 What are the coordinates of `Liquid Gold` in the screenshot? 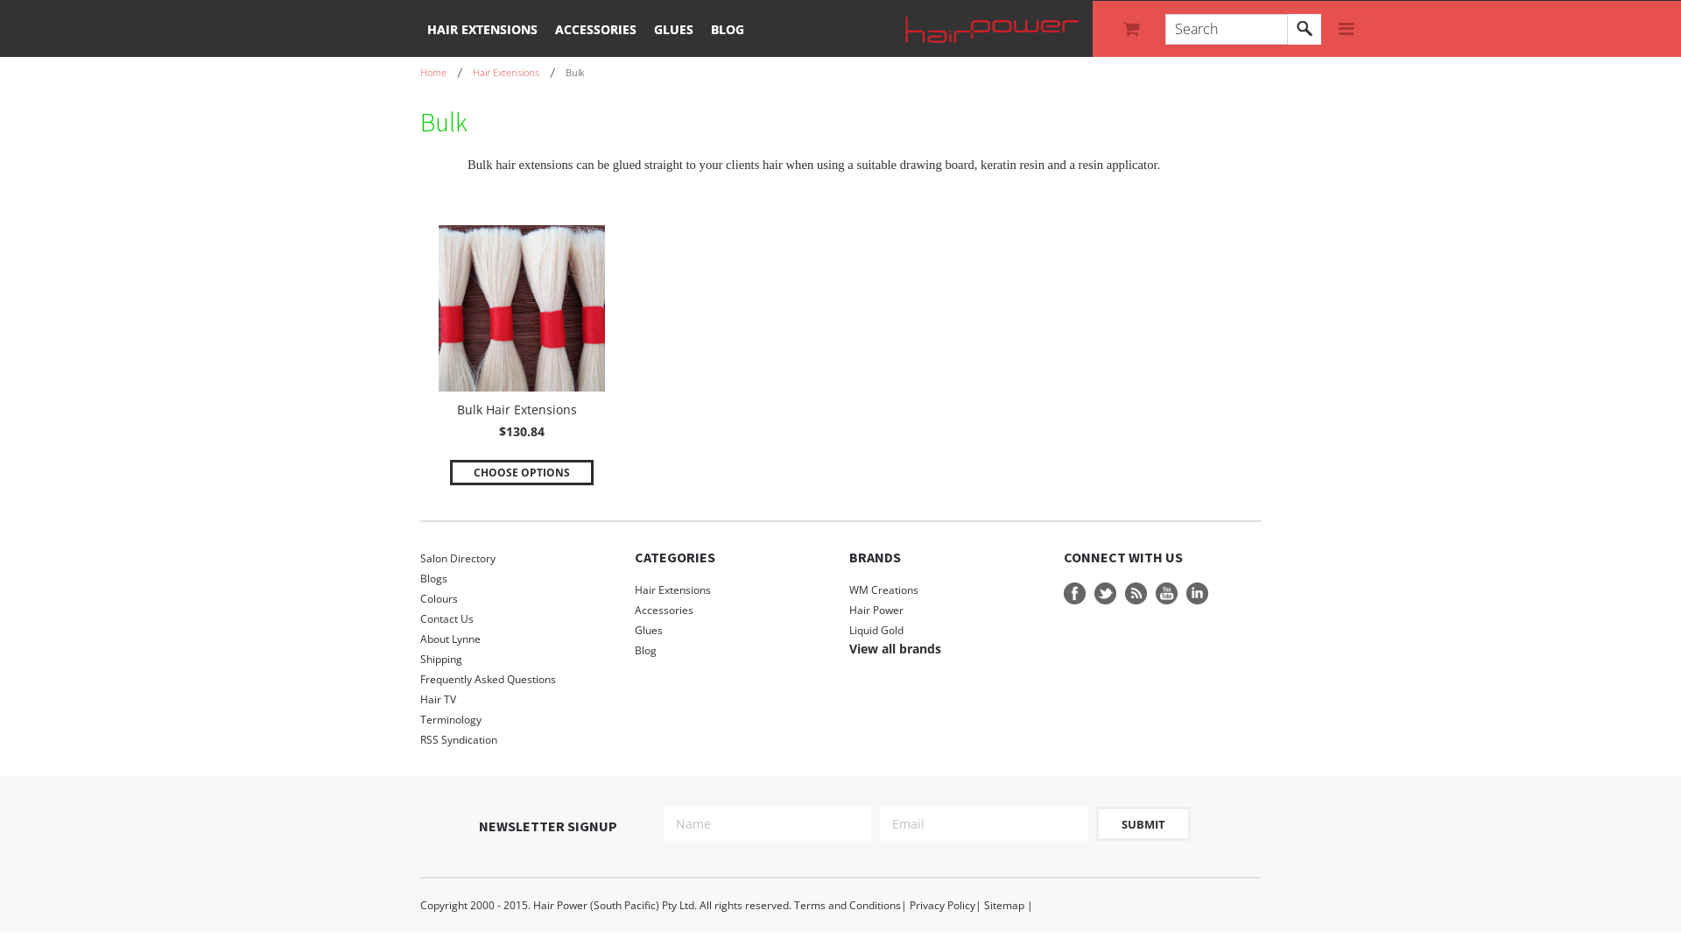 It's located at (876, 631).